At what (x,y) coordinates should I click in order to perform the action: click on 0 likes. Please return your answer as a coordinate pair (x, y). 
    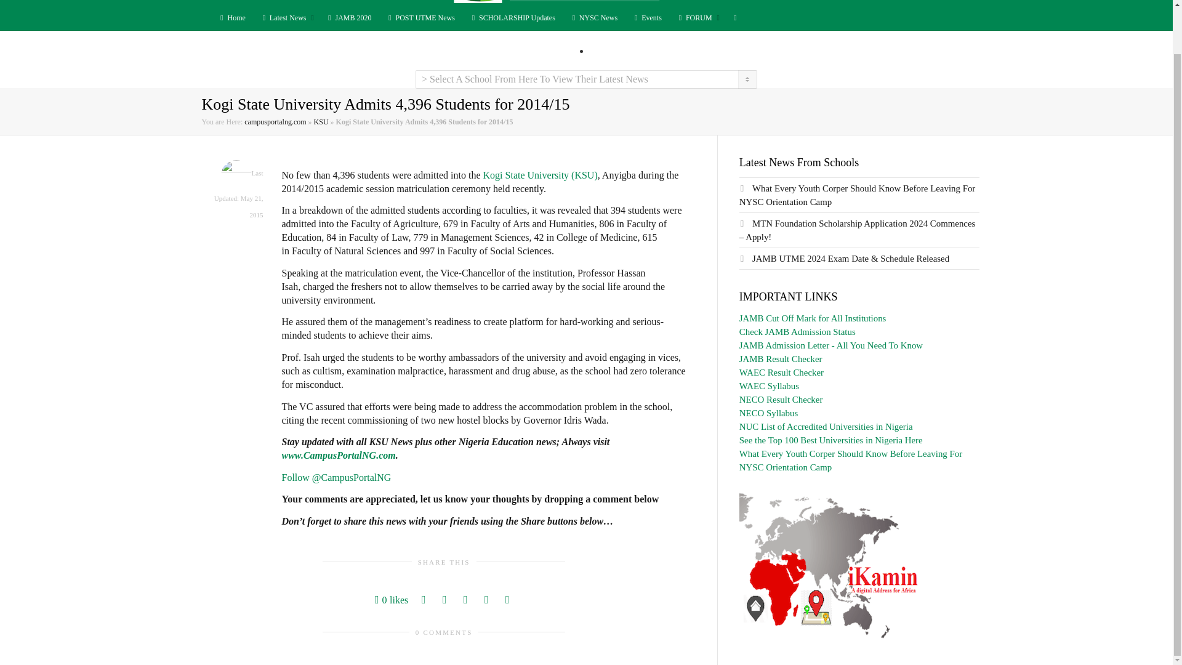
    Looking at the image, I should click on (391, 600).